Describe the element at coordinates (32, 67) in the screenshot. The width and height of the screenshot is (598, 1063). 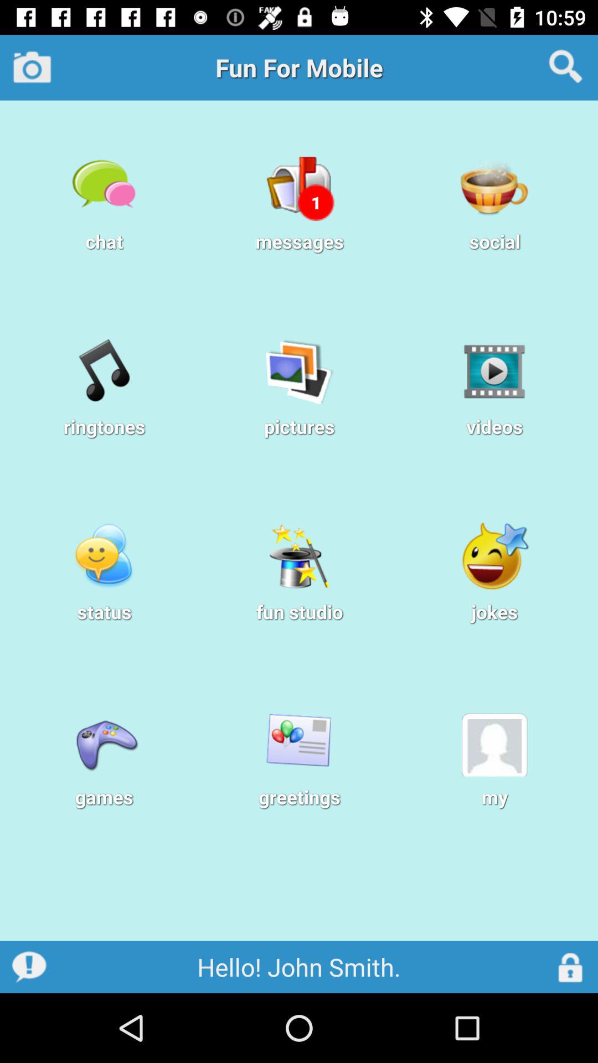
I see `turn off item above the chat icon` at that location.